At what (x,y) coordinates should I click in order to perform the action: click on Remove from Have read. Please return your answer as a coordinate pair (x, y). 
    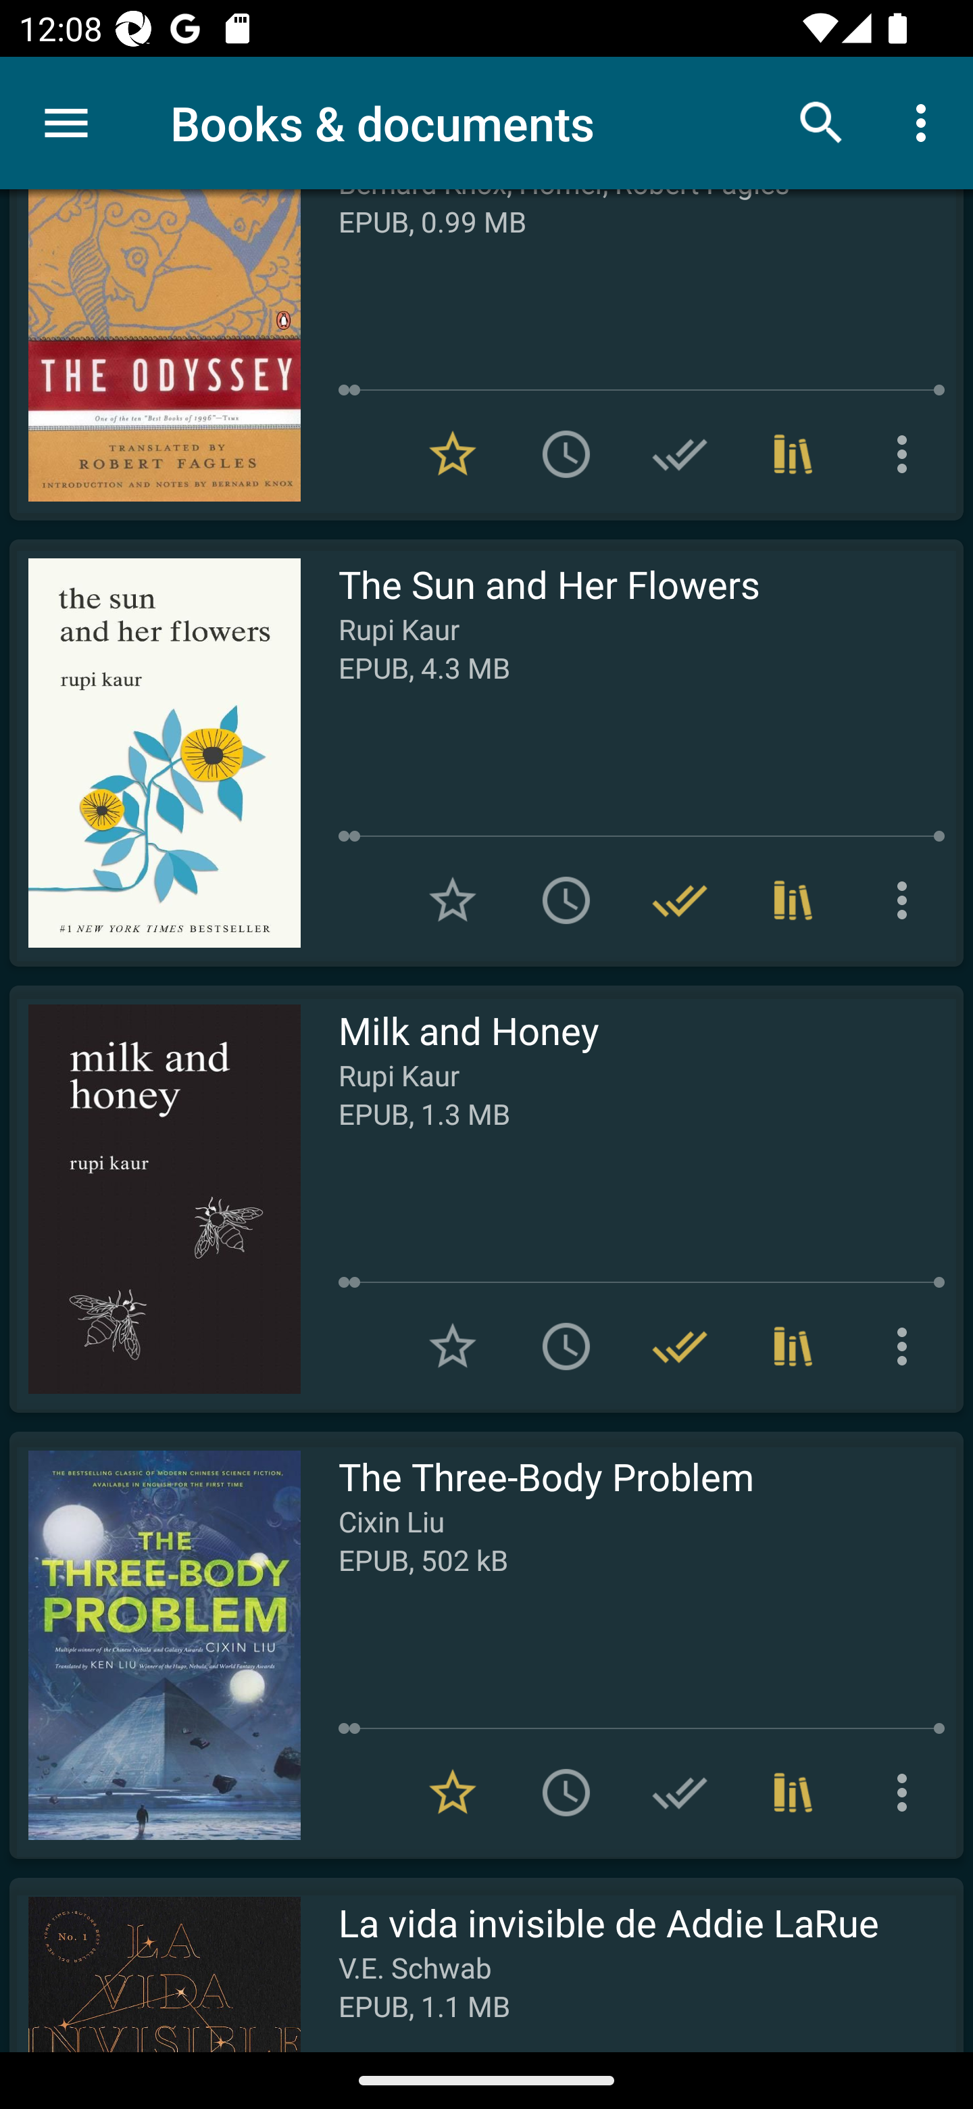
    Looking at the image, I should click on (680, 900).